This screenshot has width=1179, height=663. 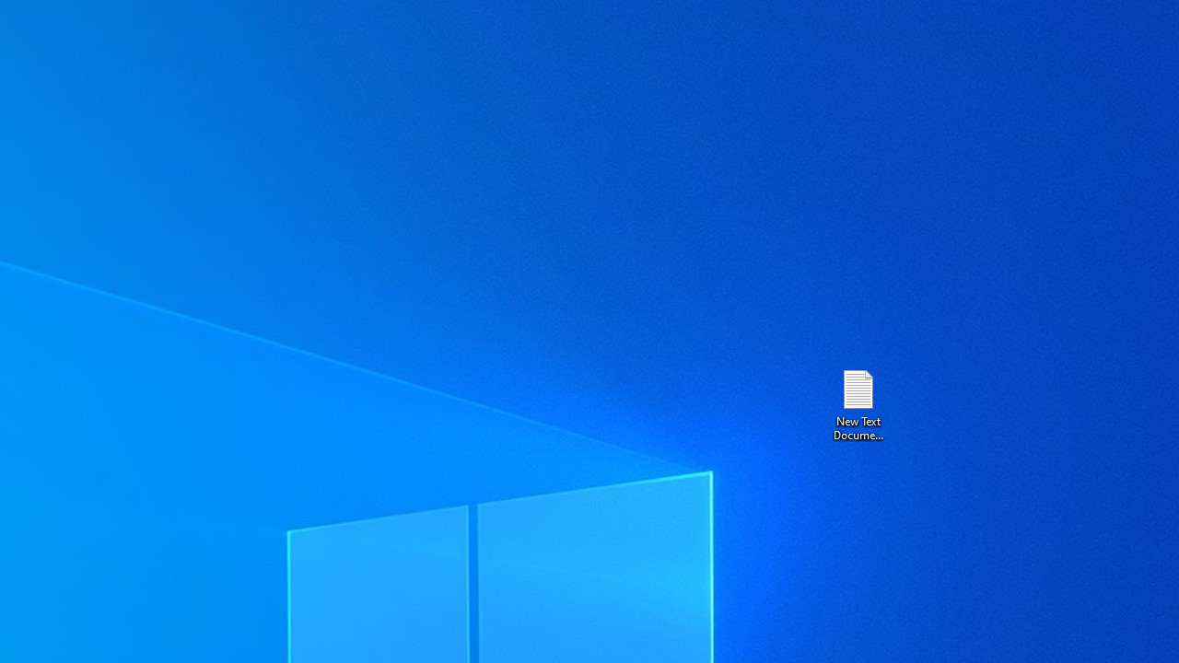 What do you see at coordinates (858, 403) in the screenshot?
I see `New Text Document (2)` at bounding box center [858, 403].